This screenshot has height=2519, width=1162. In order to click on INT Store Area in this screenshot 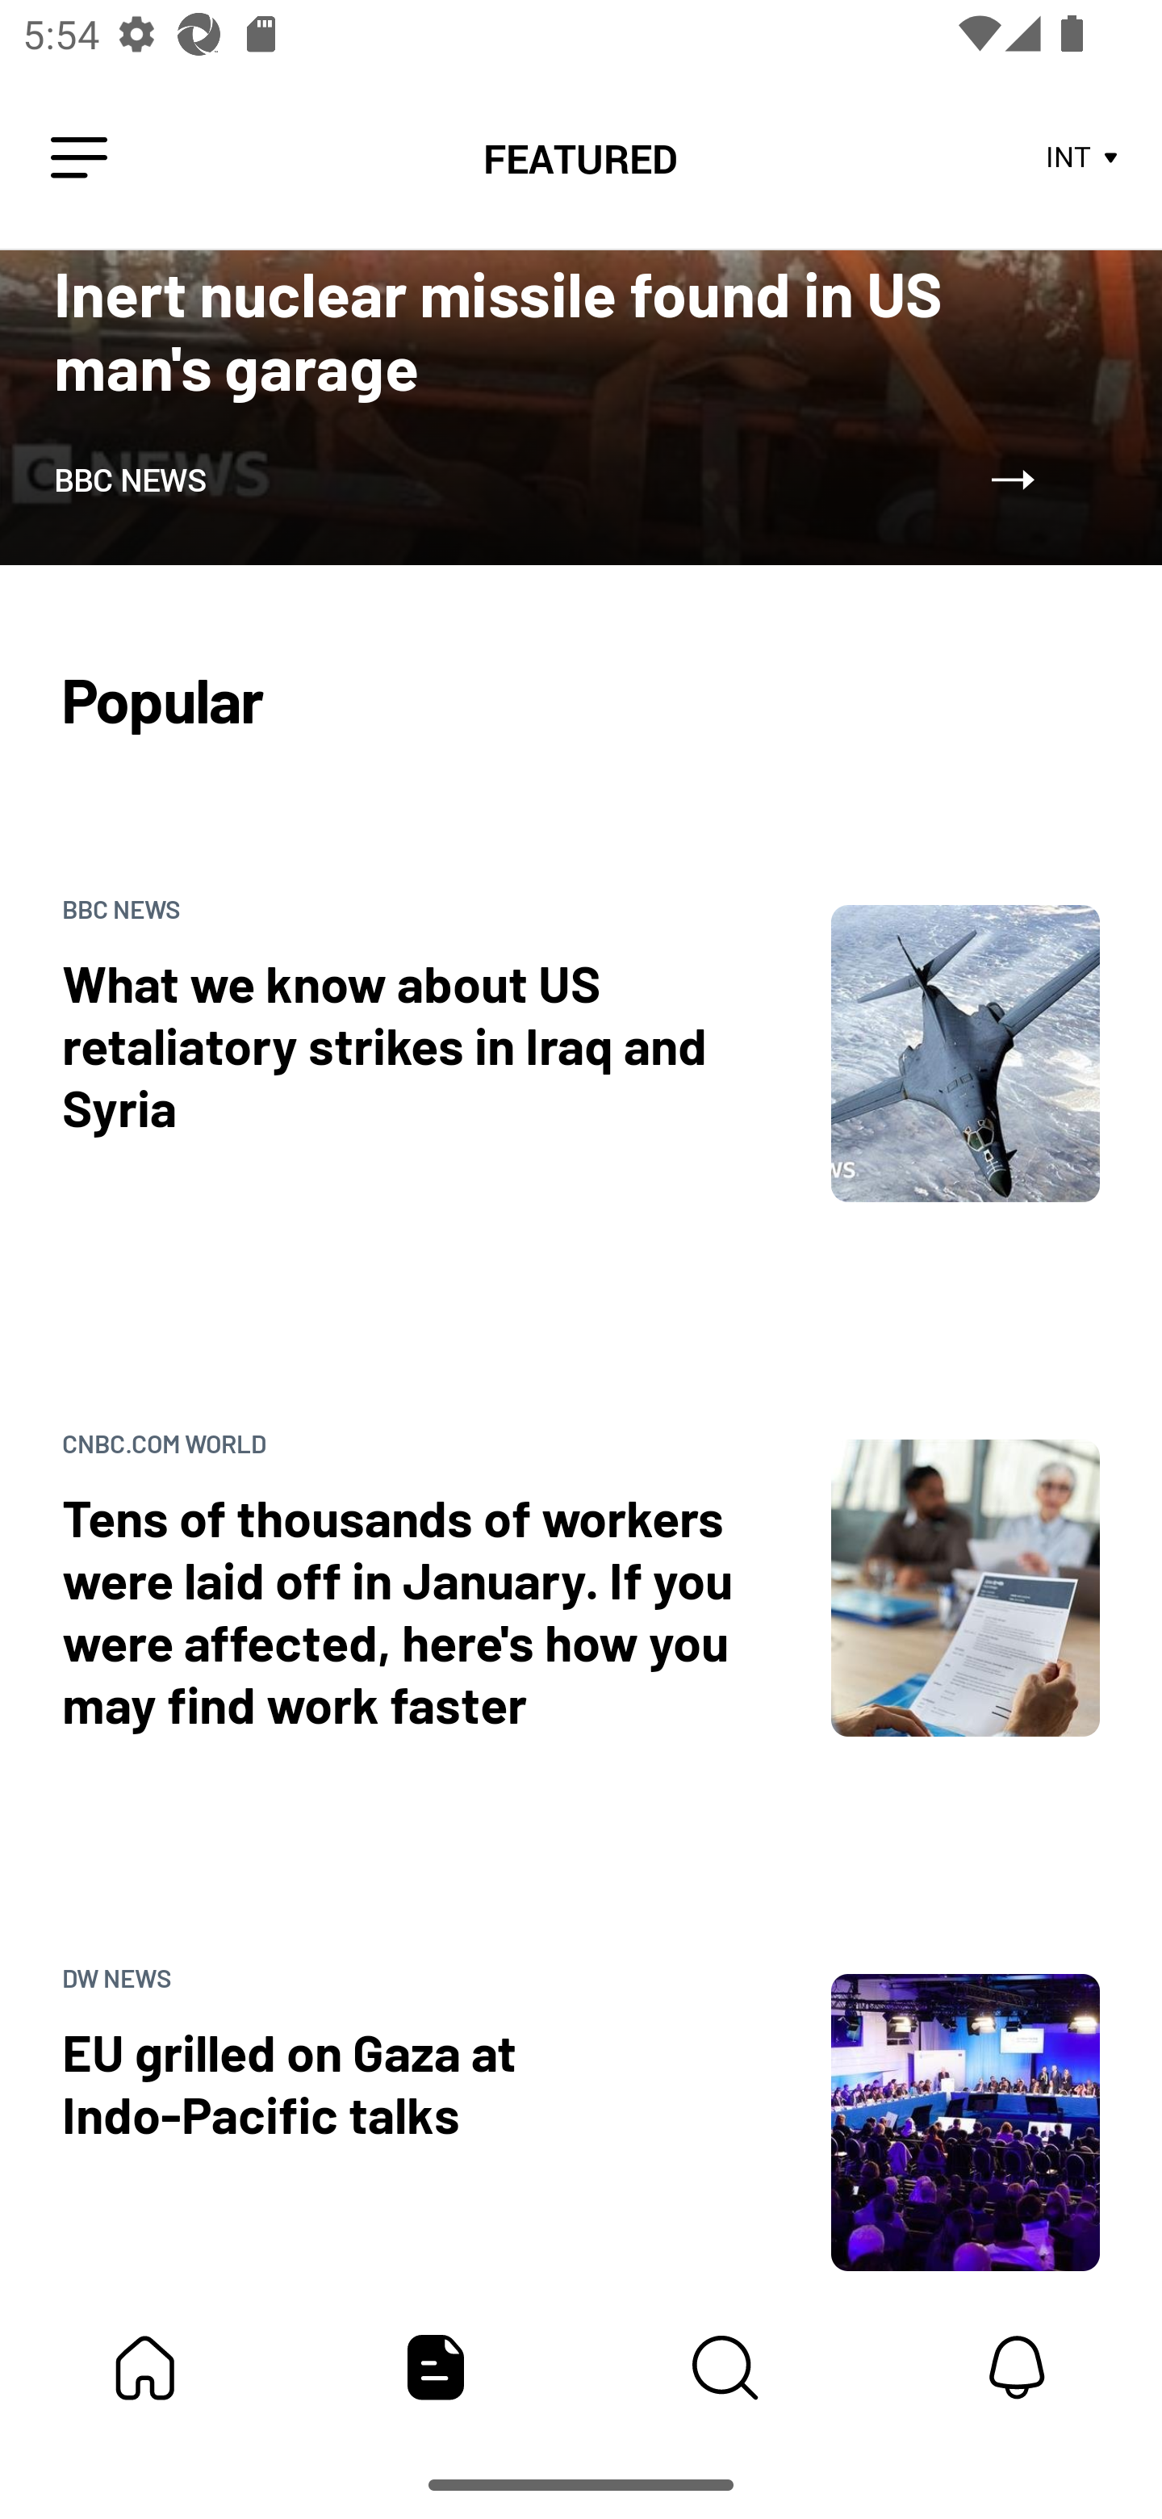, I will do `click(1083, 158)`.